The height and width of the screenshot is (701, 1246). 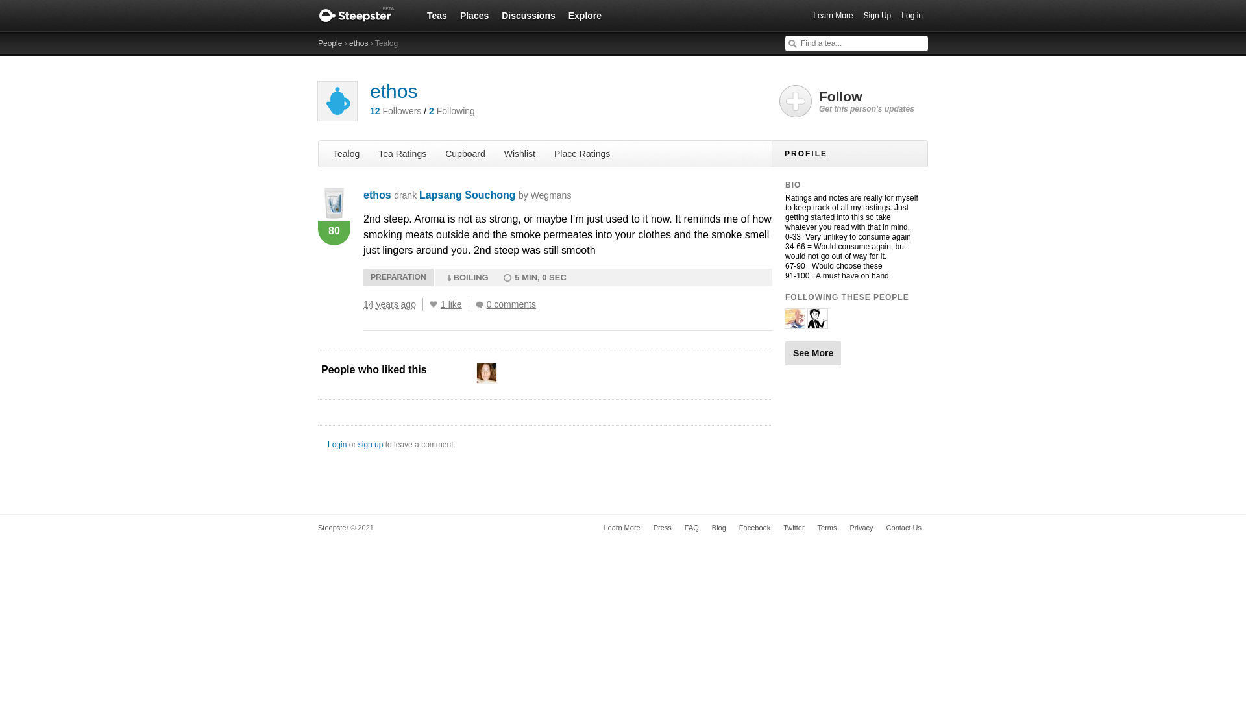 I want to click on Teas, so click(x=437, y=15).